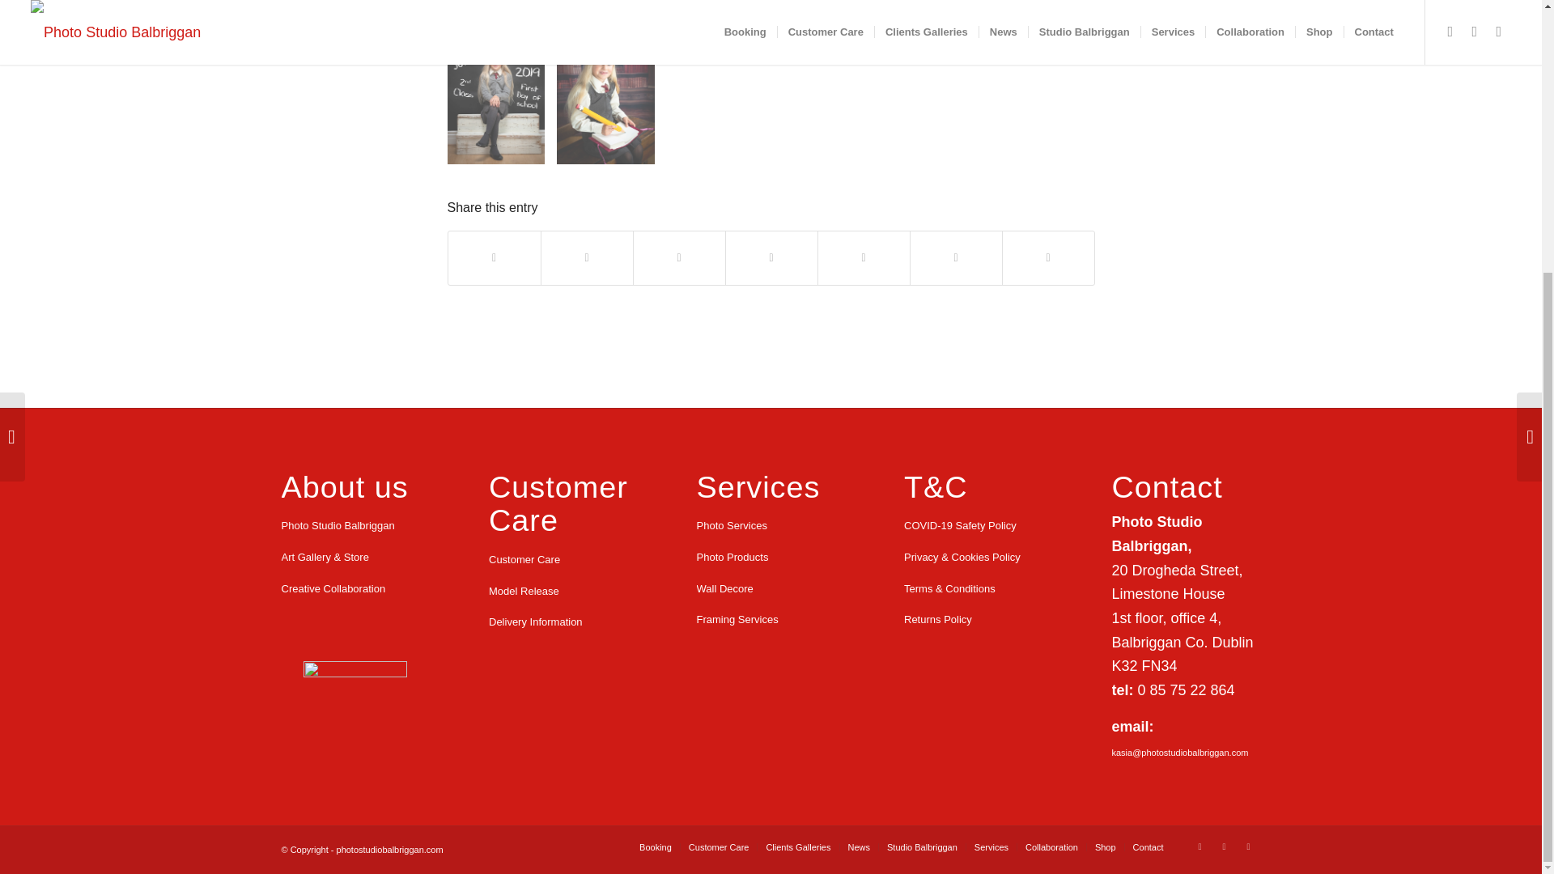 The height and width of the screenshot is (874, 1554). What do you see at coordinates (771, 526) in the screenshot?
I see `Photo Services` at bounding box center [771, 526].